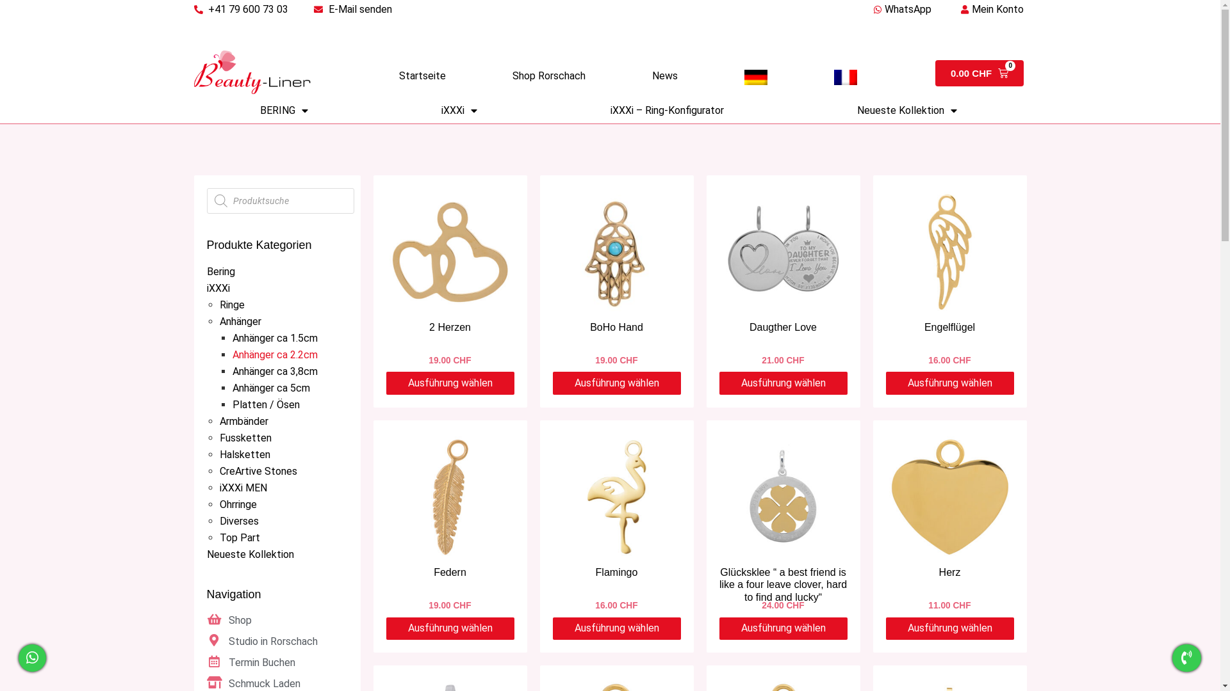 Image resolution: width=1230 pixels, height=691 pixels. I want to click on Termin Buchen, so click(277, 663).